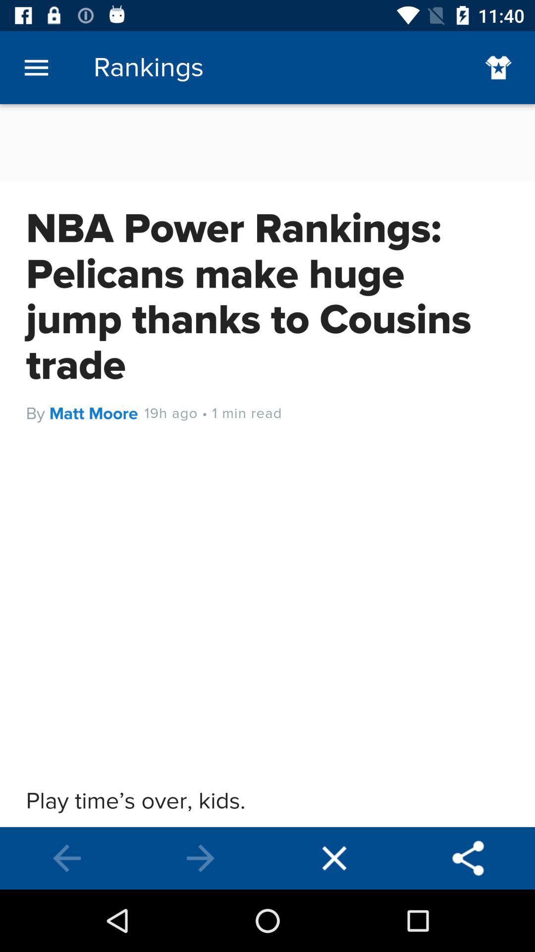  What do you see at coordinates (201, 858) in the screenshot?
I see `previou putton` at bounding box center [201, 858].